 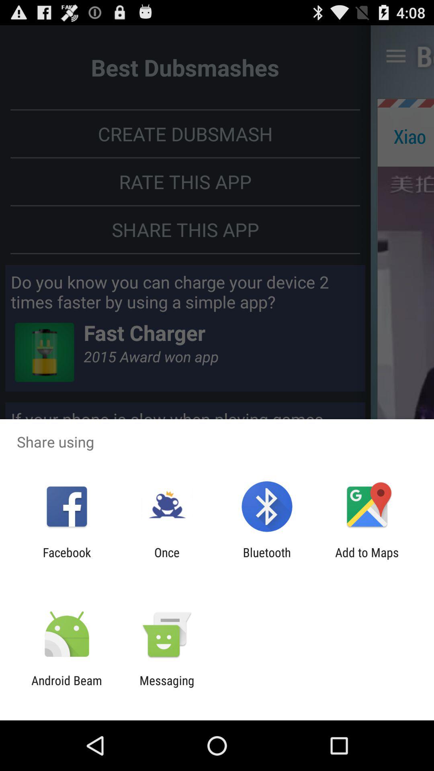 I want to click on scroll to the android beam app, so click(x=67, y=687).